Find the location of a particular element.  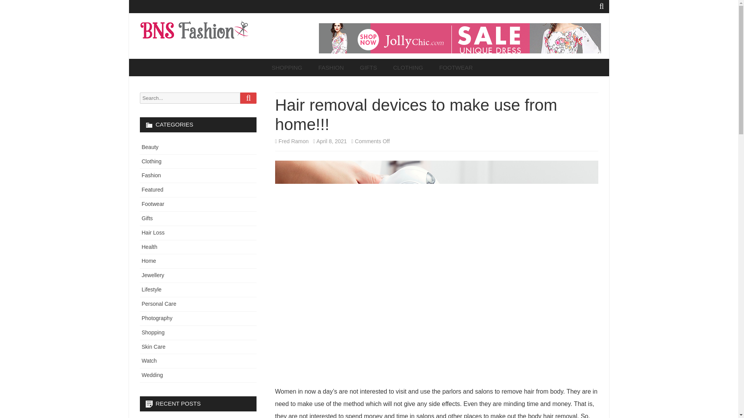

FASHION is located at coordinates (331, 67).